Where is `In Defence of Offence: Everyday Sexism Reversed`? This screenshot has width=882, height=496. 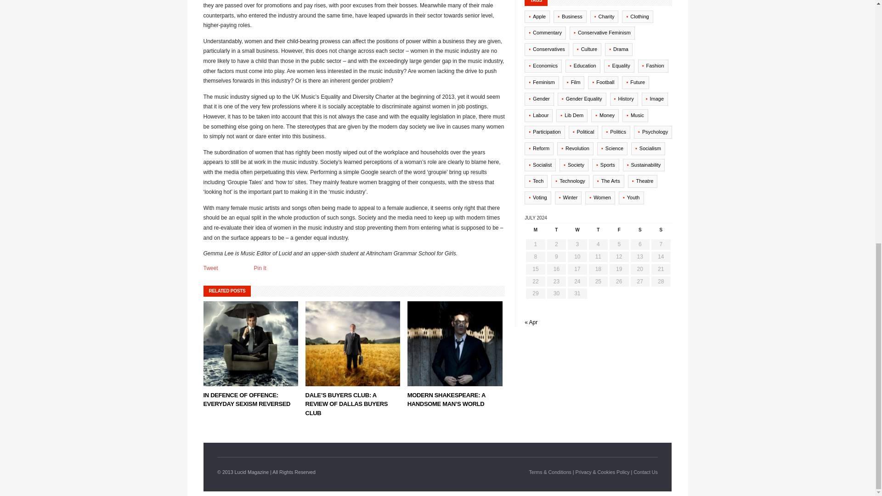
In Defence of Offence: Everyday Sexism Reversed is located at coordinates (246, 400).